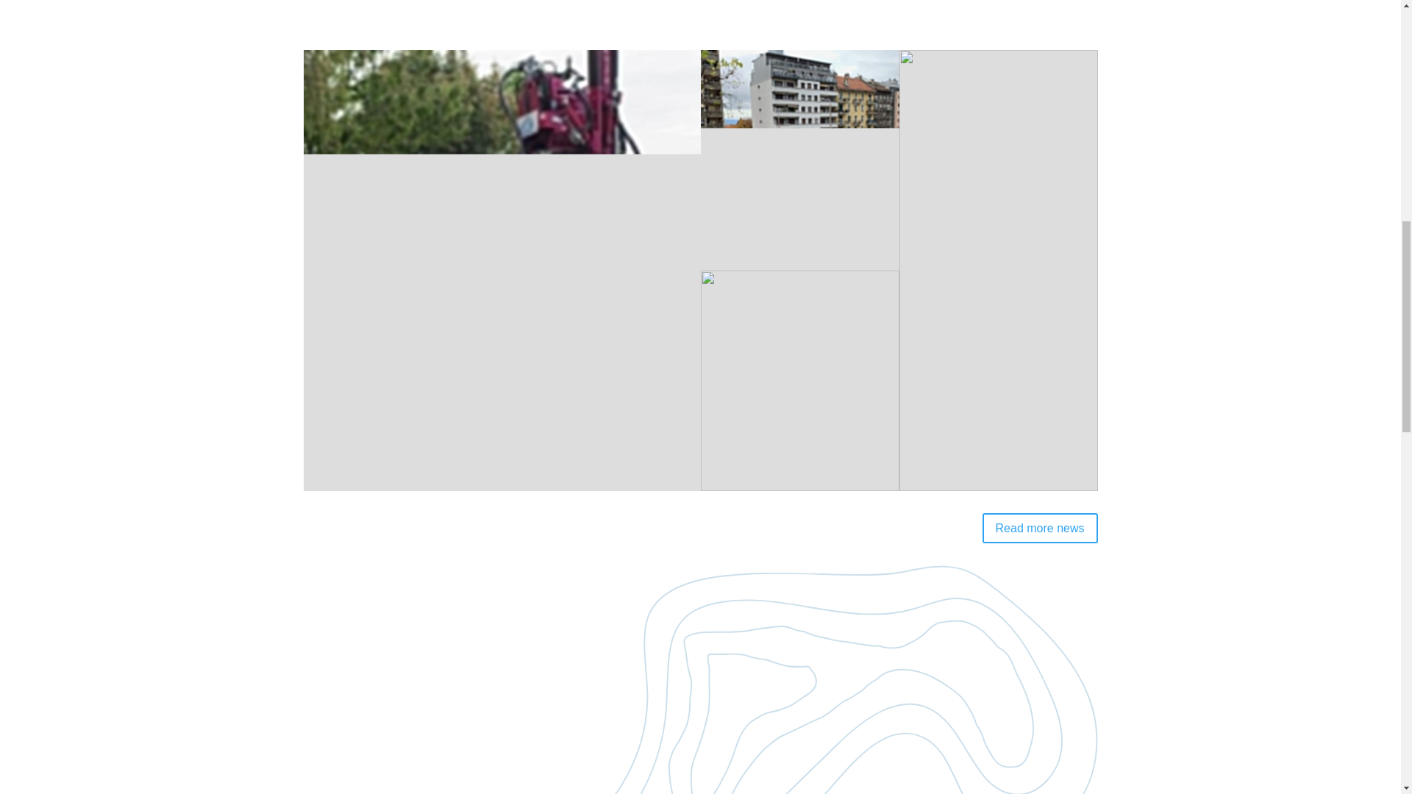 This screenshot has width=1412, height=794. Describe the element at coordinates (1040, 528) in the screenshot. I see `Read more news` at that location.